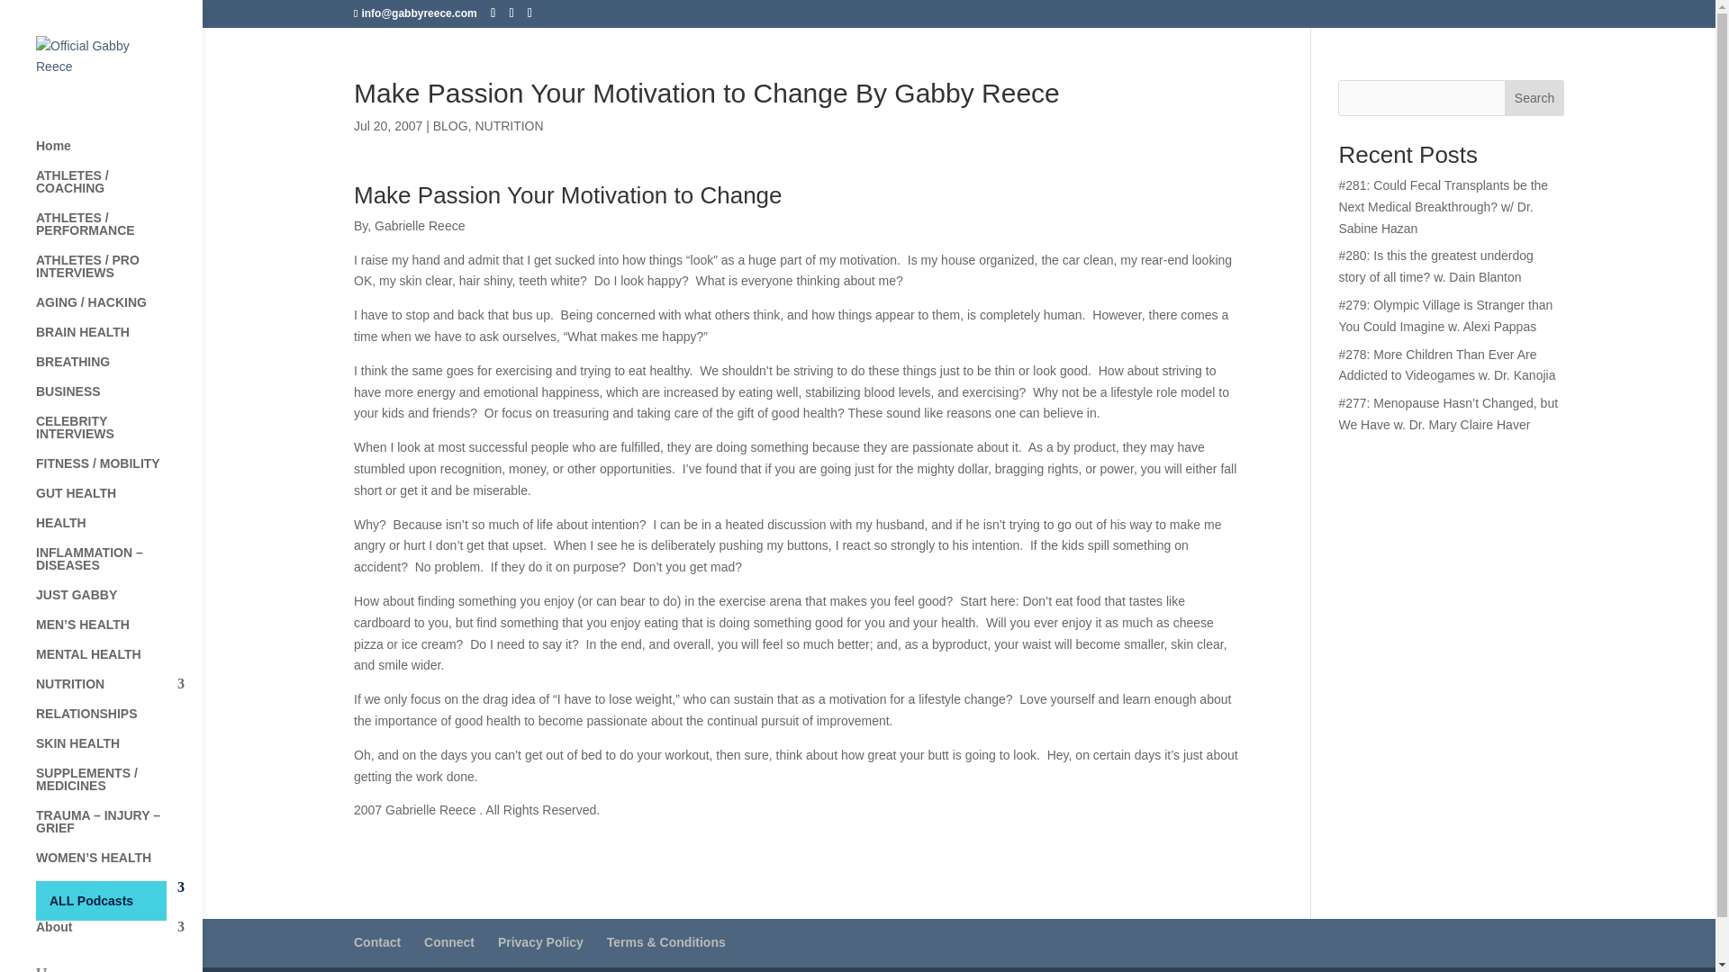  I want to click on NUTRITION, so click(119, 692).